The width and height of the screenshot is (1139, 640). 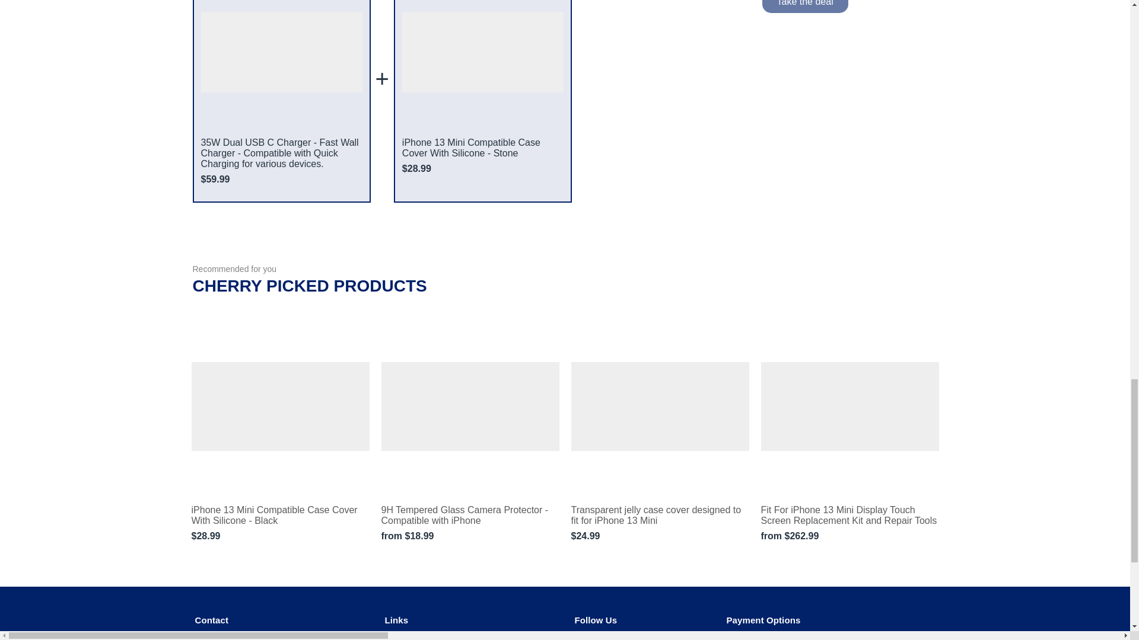 What do you see at coordinates (804, 6) in the screenshot?
I see `Take the deal` at bounding box center [804, 6].